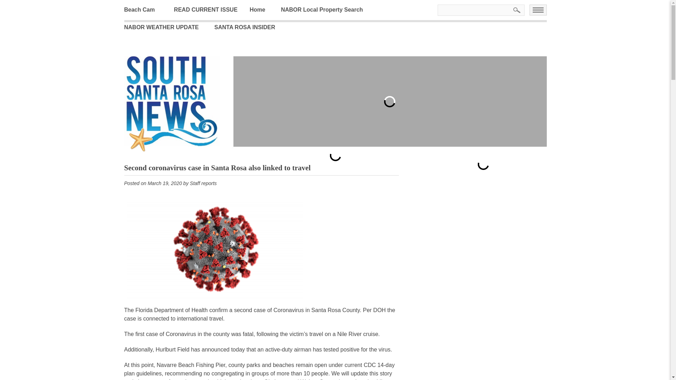  What do you see at coordinates (144, 10) in the screenshot?
I see `Beach Cam` at bounding box center [144, 10].